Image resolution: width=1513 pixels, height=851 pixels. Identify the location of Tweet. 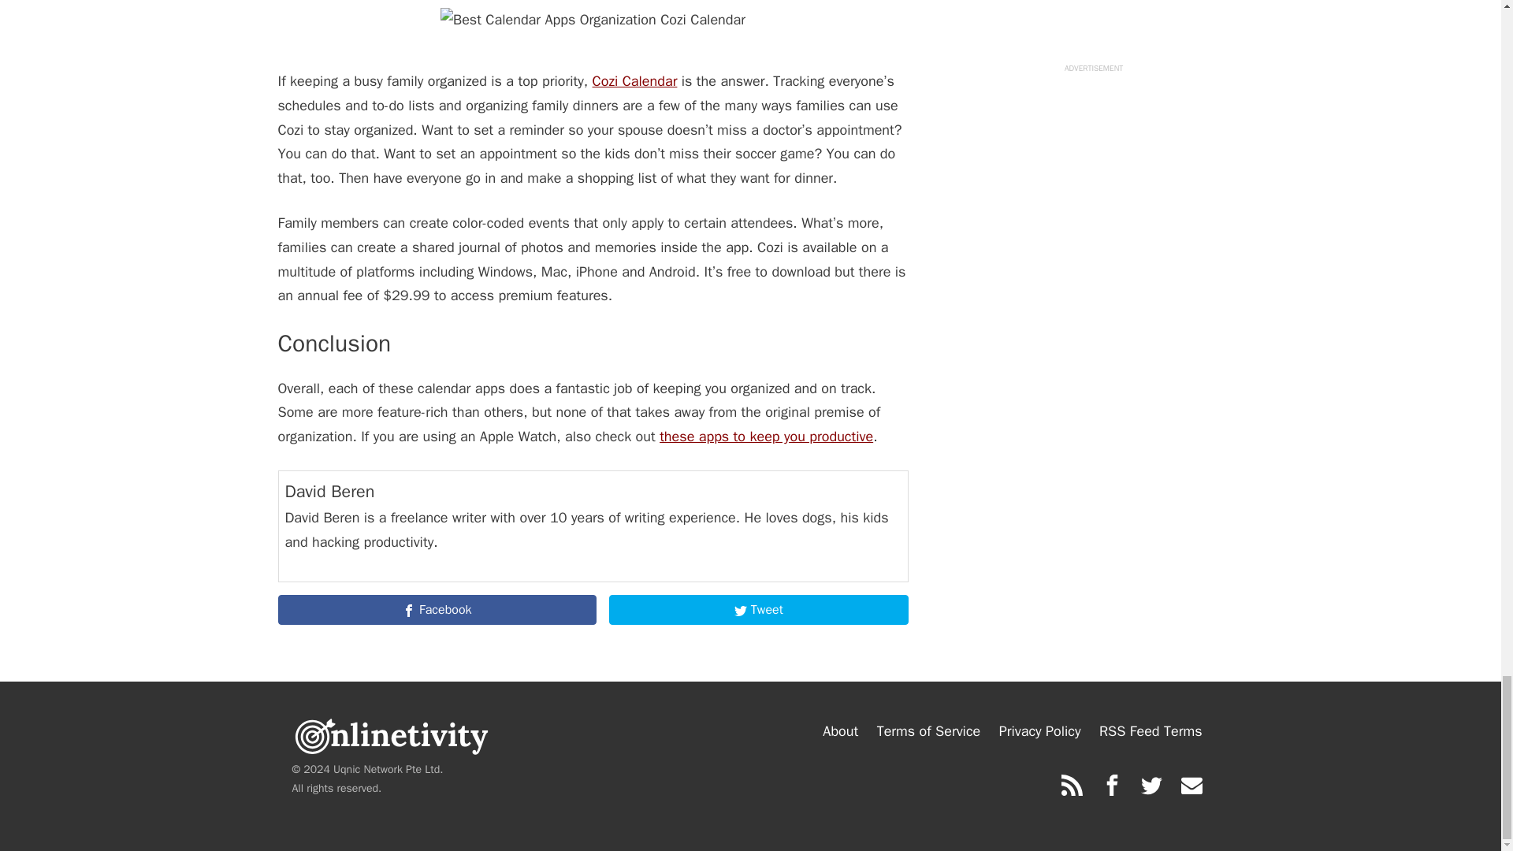
(758, 609).